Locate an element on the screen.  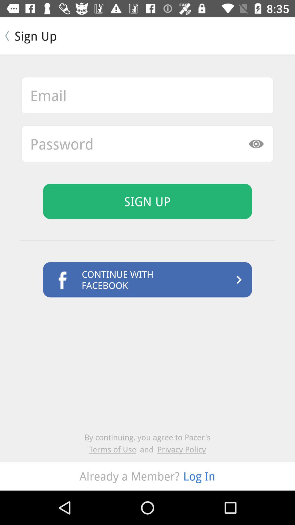
this option email address box is located at coordinates (147, 95).